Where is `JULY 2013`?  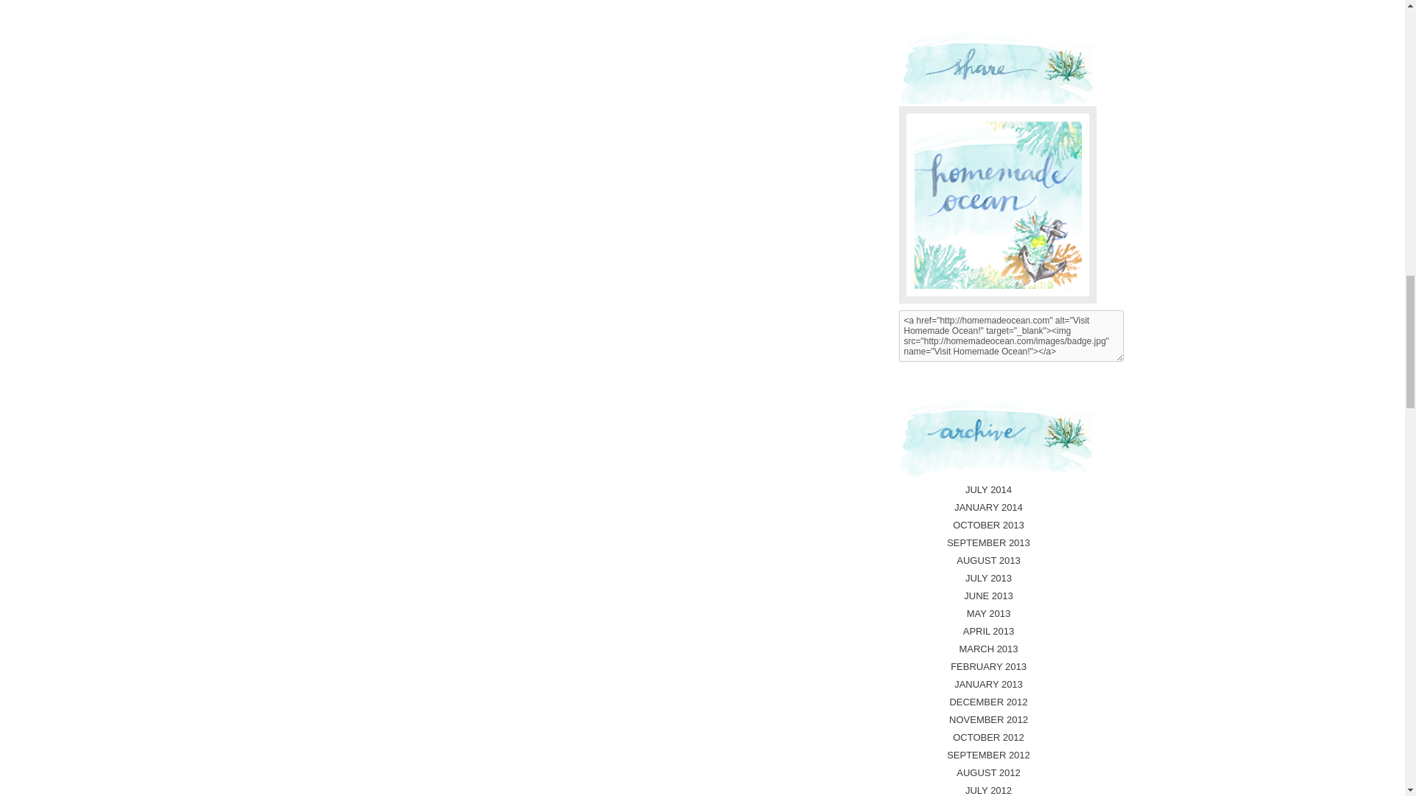
JULY 2013 is located at coordinates (988, 578).